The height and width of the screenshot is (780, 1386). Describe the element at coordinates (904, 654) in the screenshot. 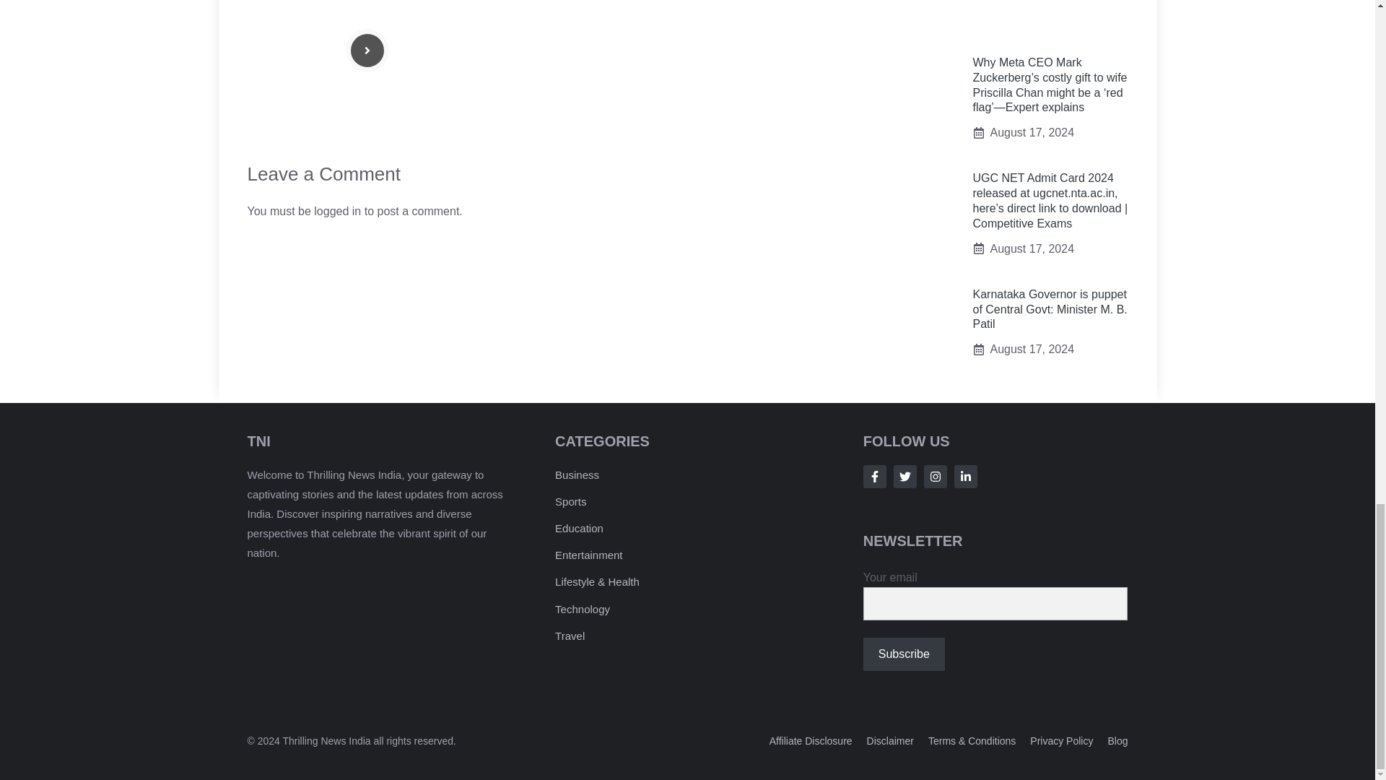

I see `Subscribe` at that location.